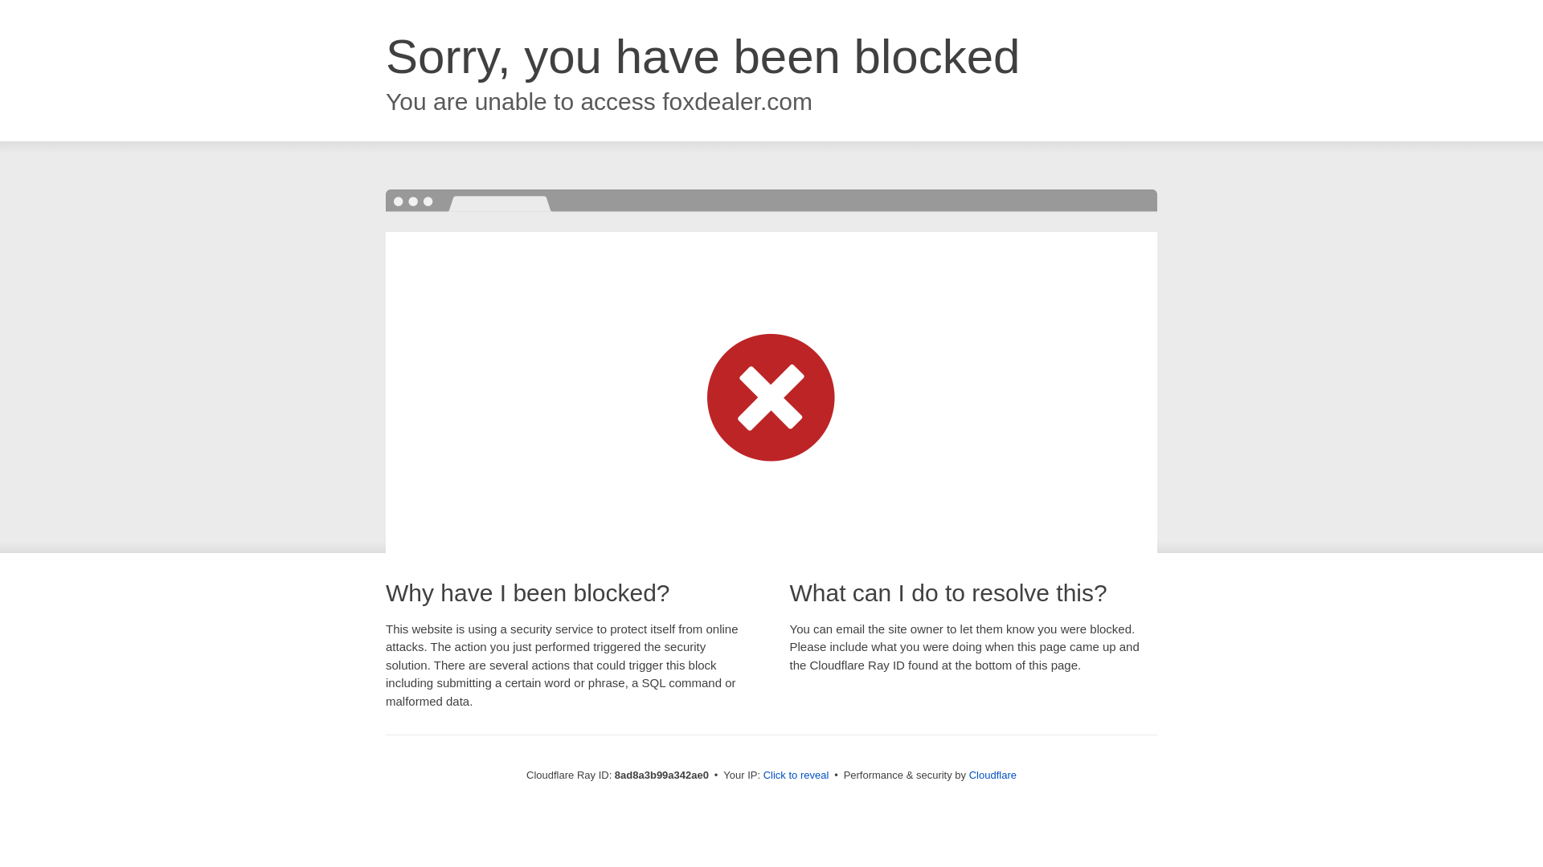 This screenshot has width=1543, height=867. Describe the element at coordinates (796, 775) in the screenshot. I see `Click to reveal` at that location.